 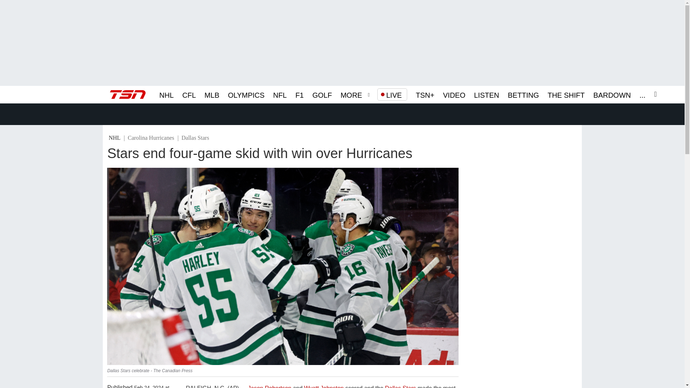 I want to click on NHL, so click(x=166, y=94).